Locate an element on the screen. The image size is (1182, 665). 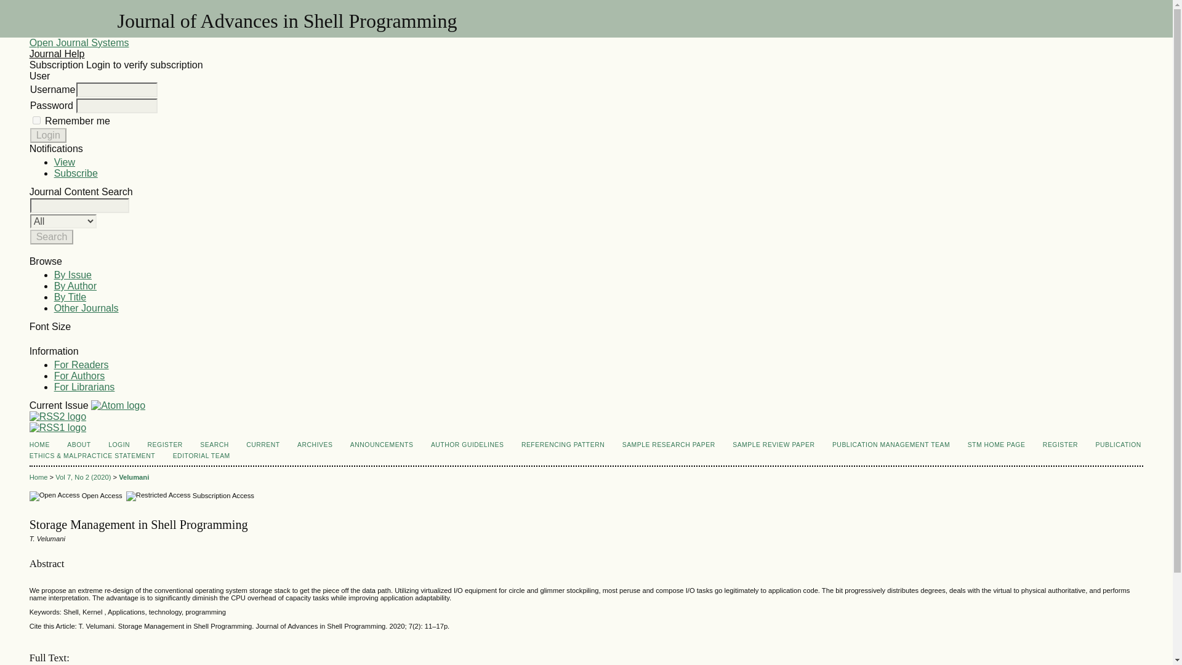
SAMPLE REVIEW PAPER is located at coordinates (773, 445).